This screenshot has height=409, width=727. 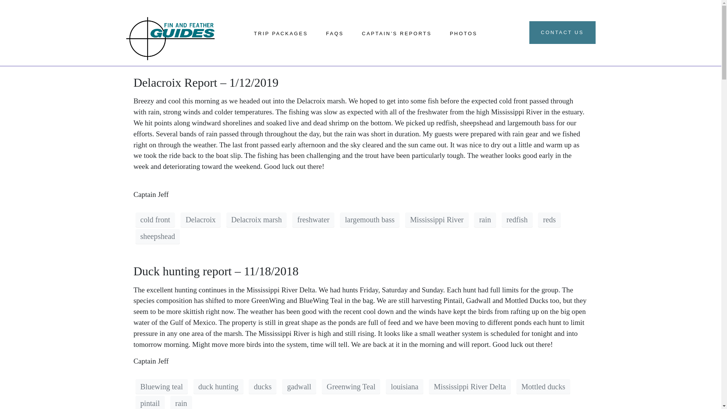 What do you see at coordinates (262, 386) in the screenshot?
I see `ducks` at bounding box center [262, 386].